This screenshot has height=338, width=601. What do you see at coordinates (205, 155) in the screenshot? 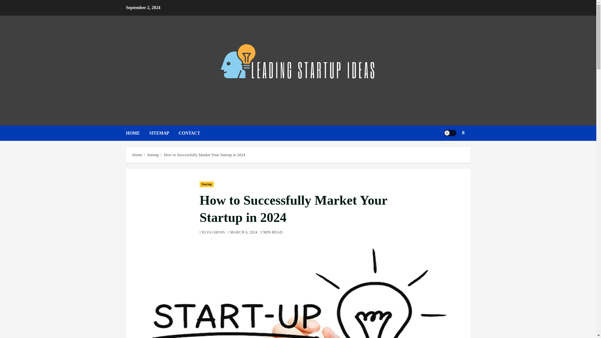
I see `How to Successfully Market Your Startup in 2024` at bounding box center [205, 155].